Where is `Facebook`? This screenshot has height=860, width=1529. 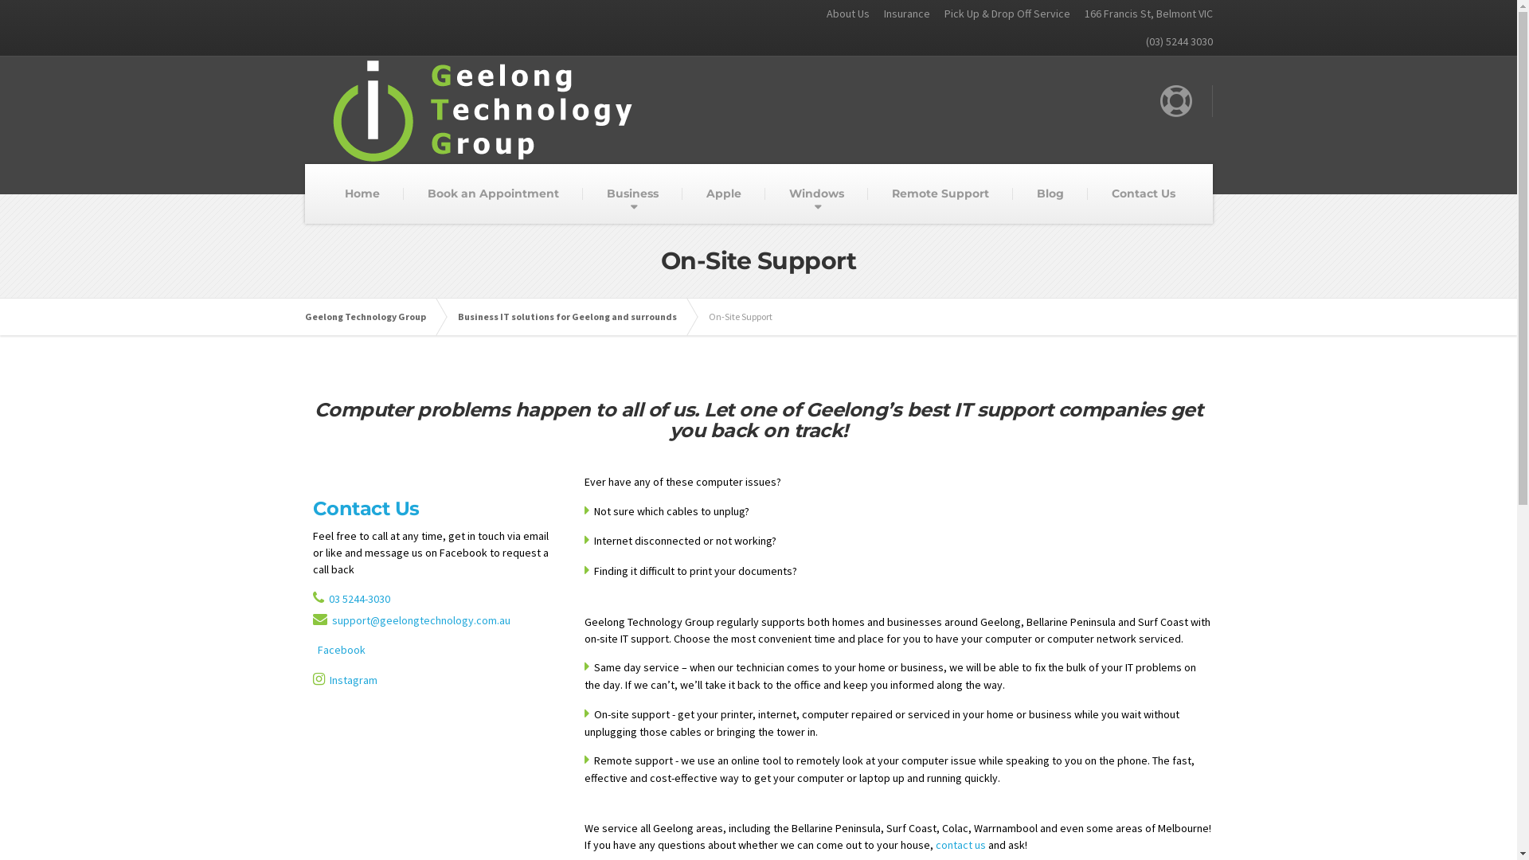
Facebook is located at coordinates (341, 650).